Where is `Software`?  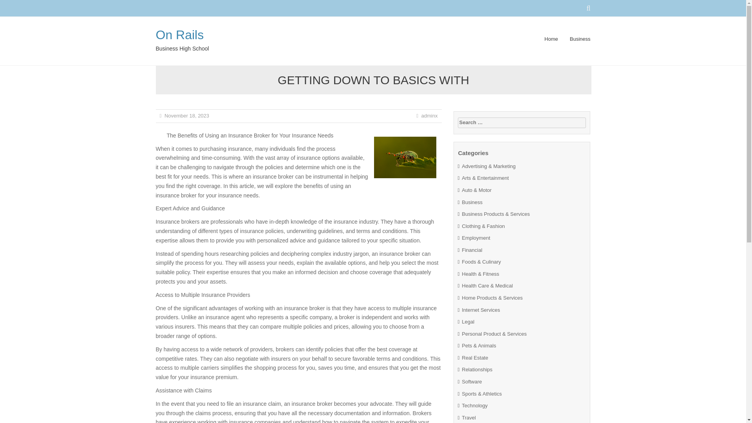
Software is located at coordinates (472, 381).